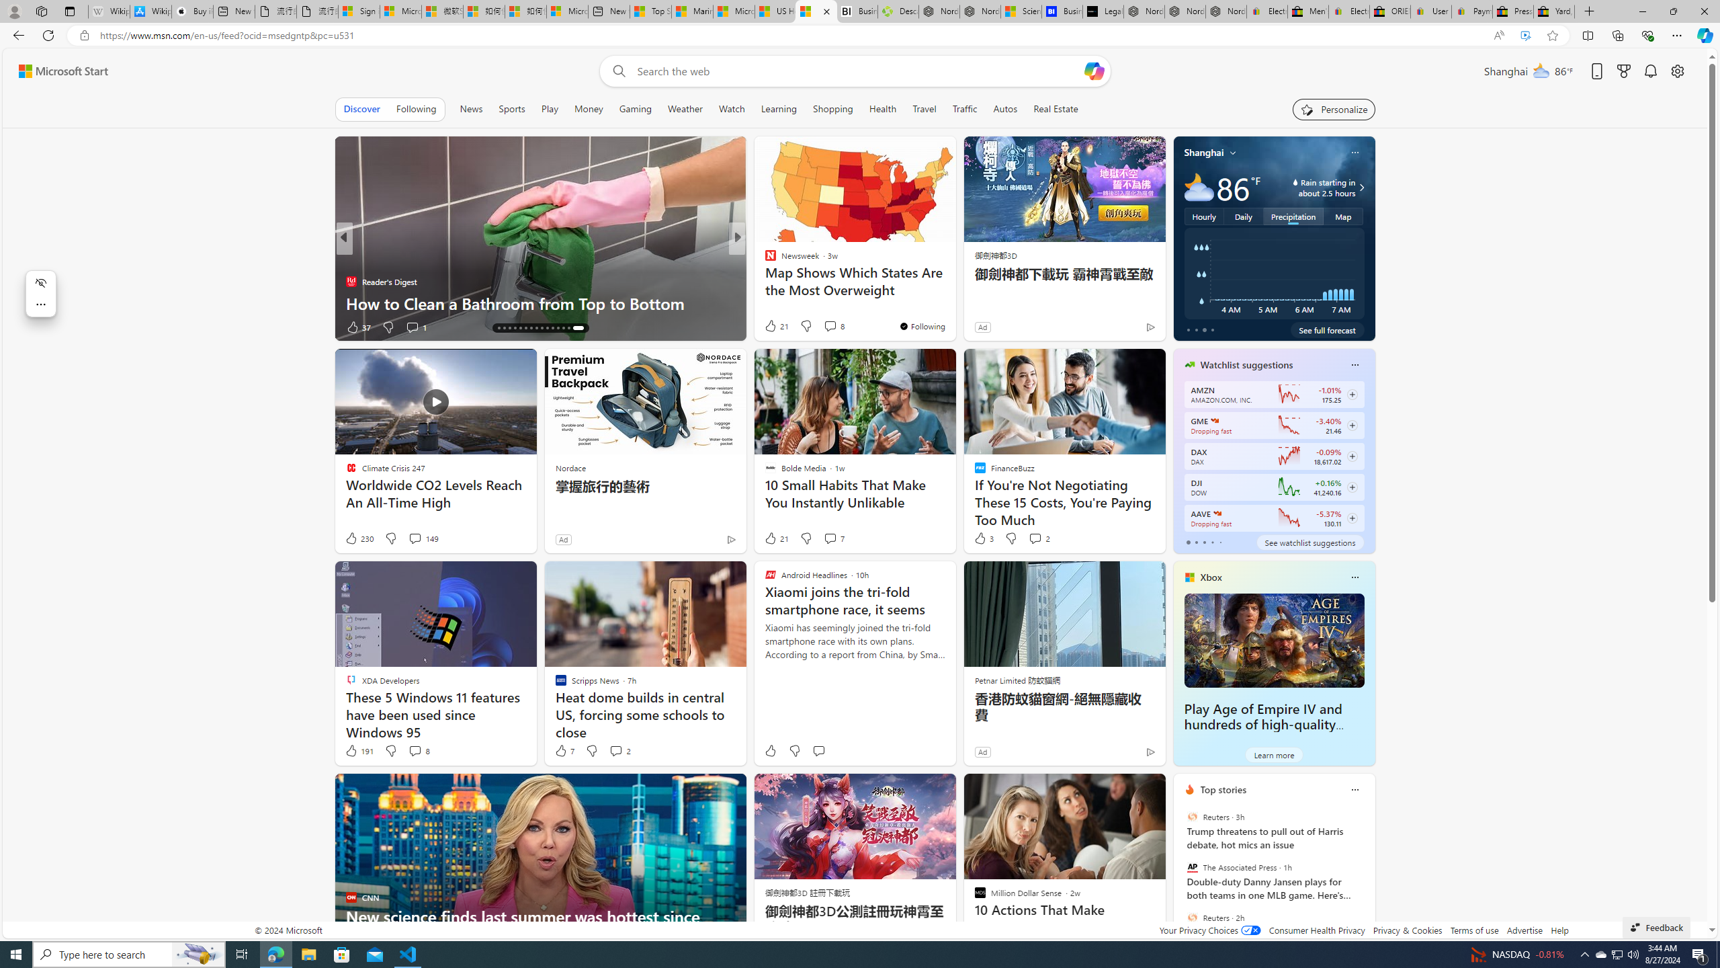  I want to click on You're following Newsweek, so click(922, 326).